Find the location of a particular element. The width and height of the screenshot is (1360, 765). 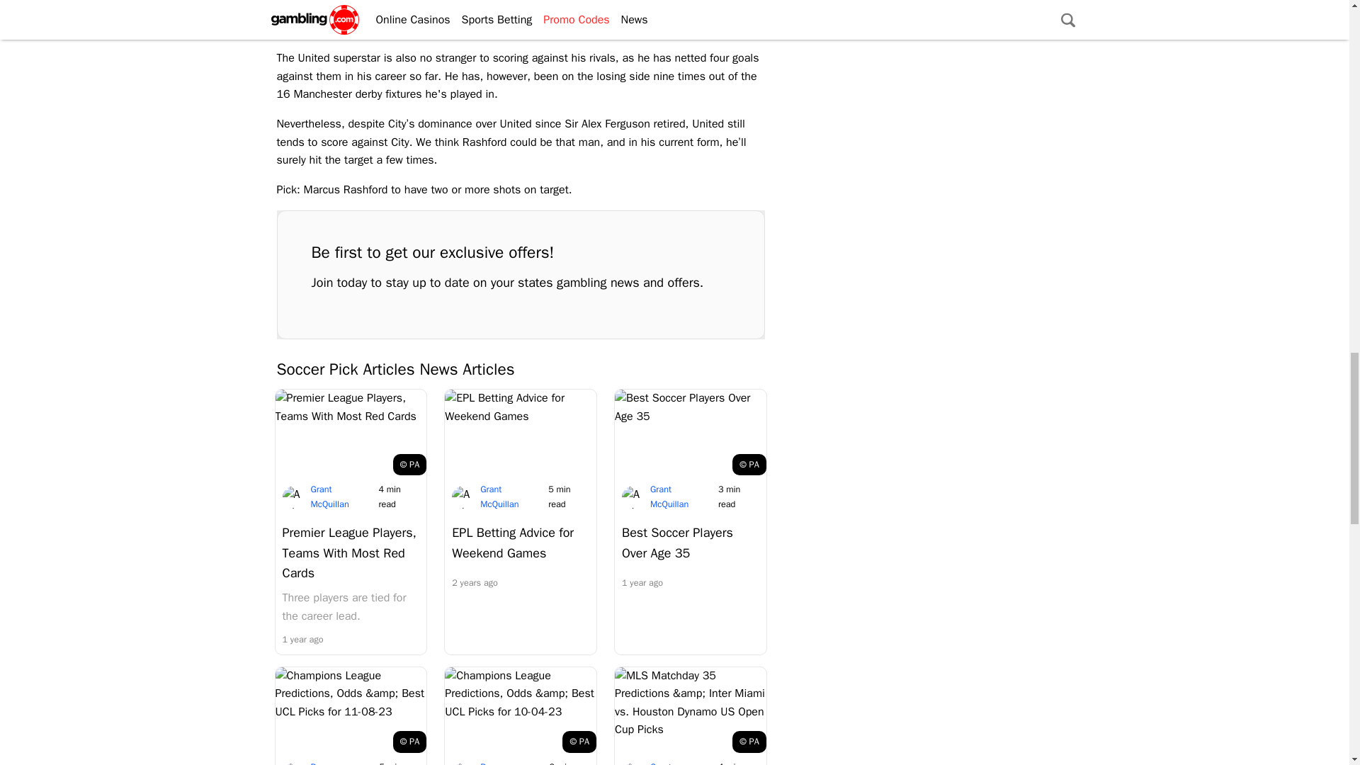

Dusan Jovanovic is located at coordinates (498, 763).